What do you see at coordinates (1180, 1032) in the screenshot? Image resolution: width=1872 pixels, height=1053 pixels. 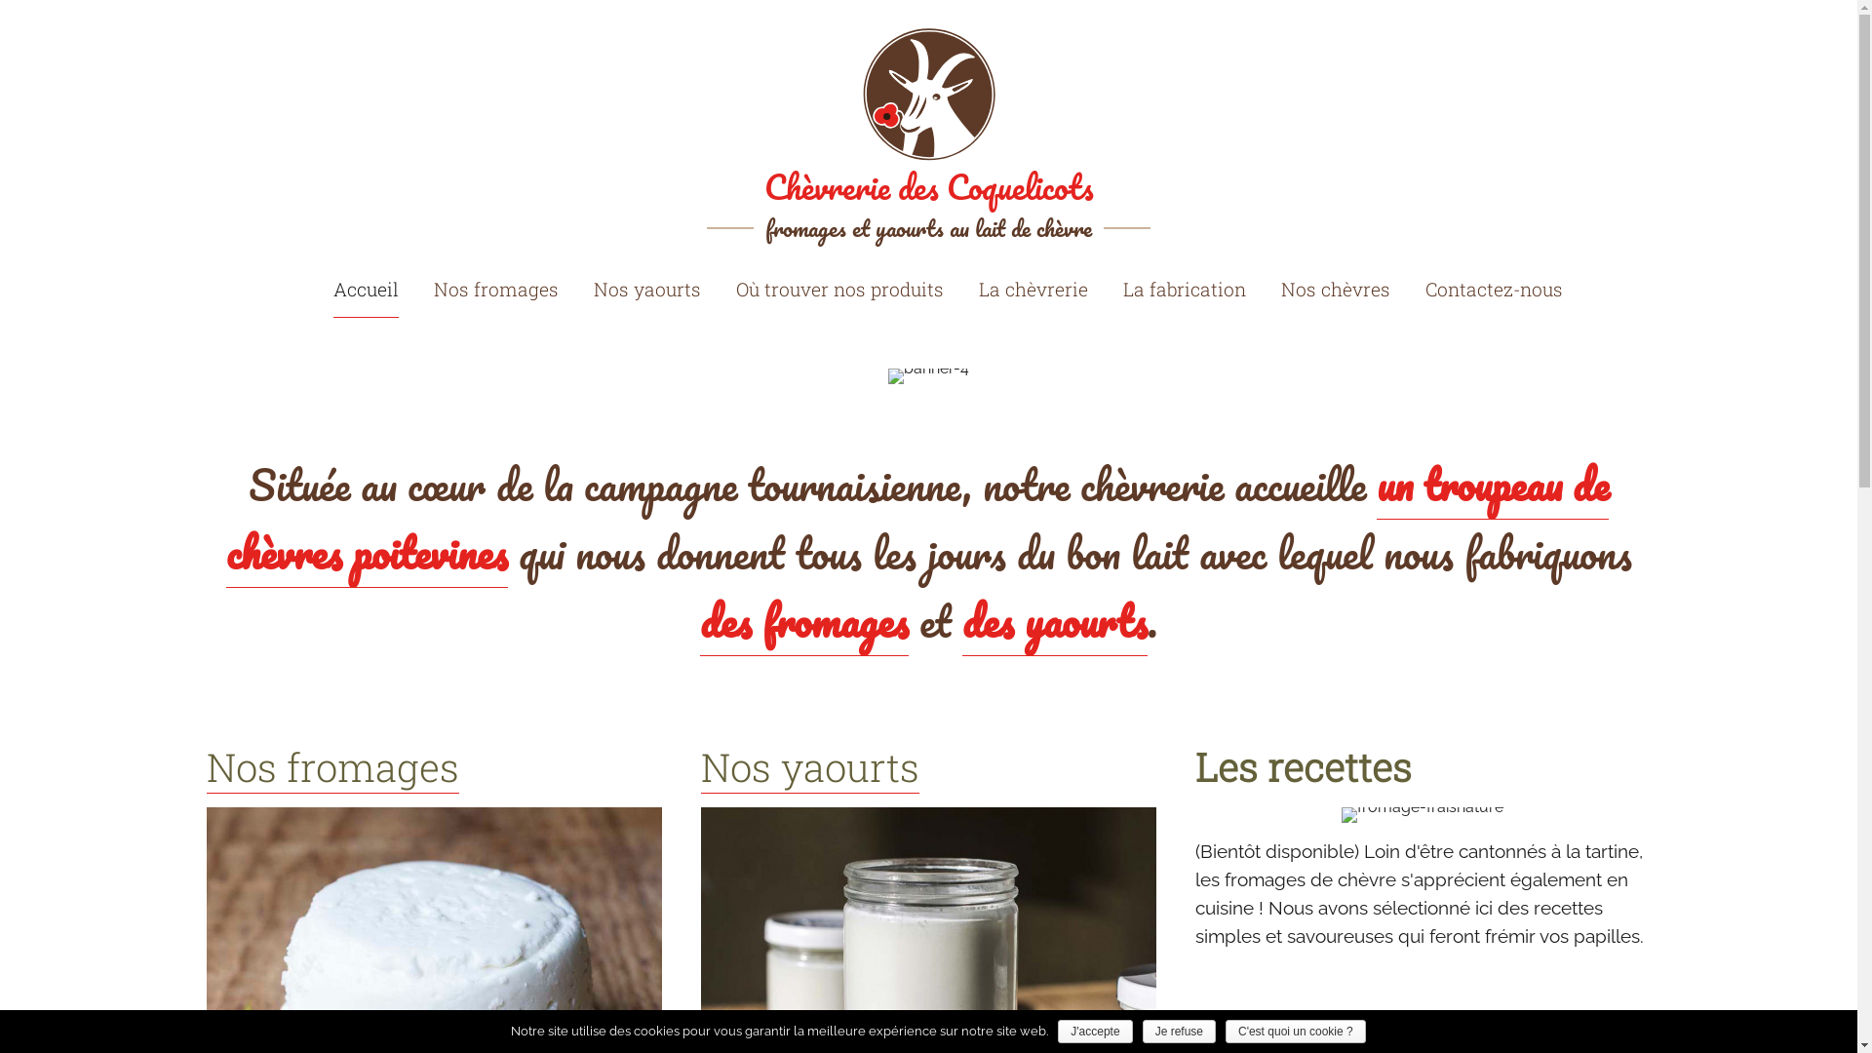 I see `Je refuse` at bounding box center [1180, 1032].